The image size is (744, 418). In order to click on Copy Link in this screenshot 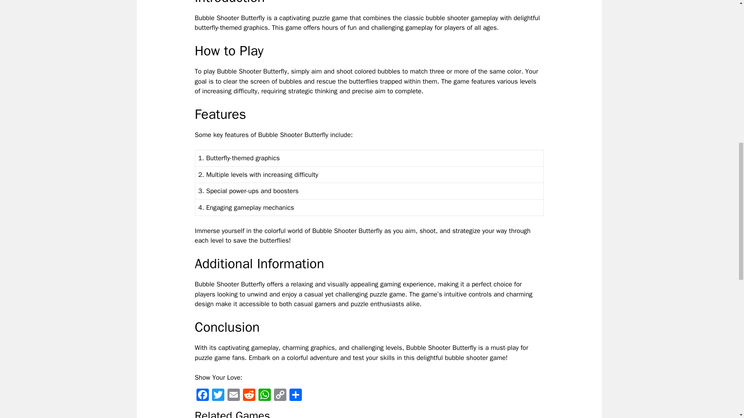, I will do `click(280, 396)`.